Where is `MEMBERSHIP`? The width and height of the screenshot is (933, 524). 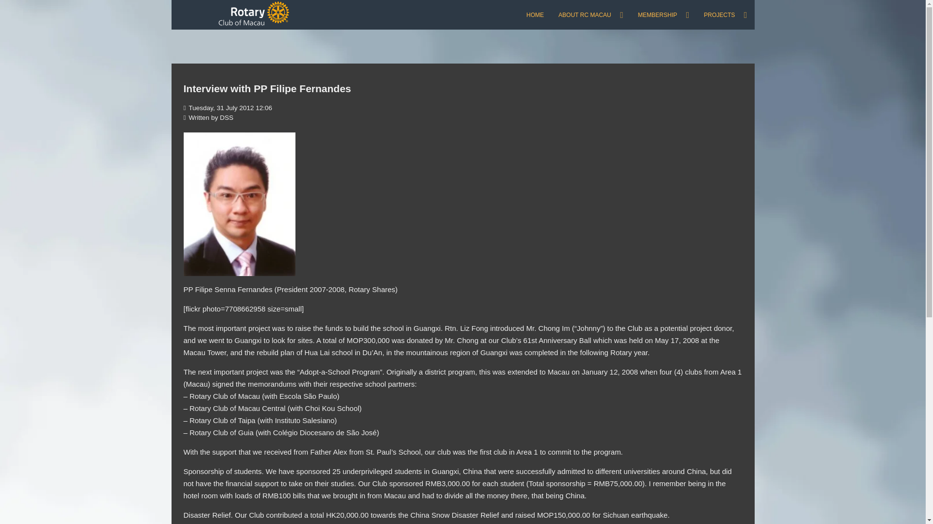 MEMBERSHIP is located at coordinates (664, 15).